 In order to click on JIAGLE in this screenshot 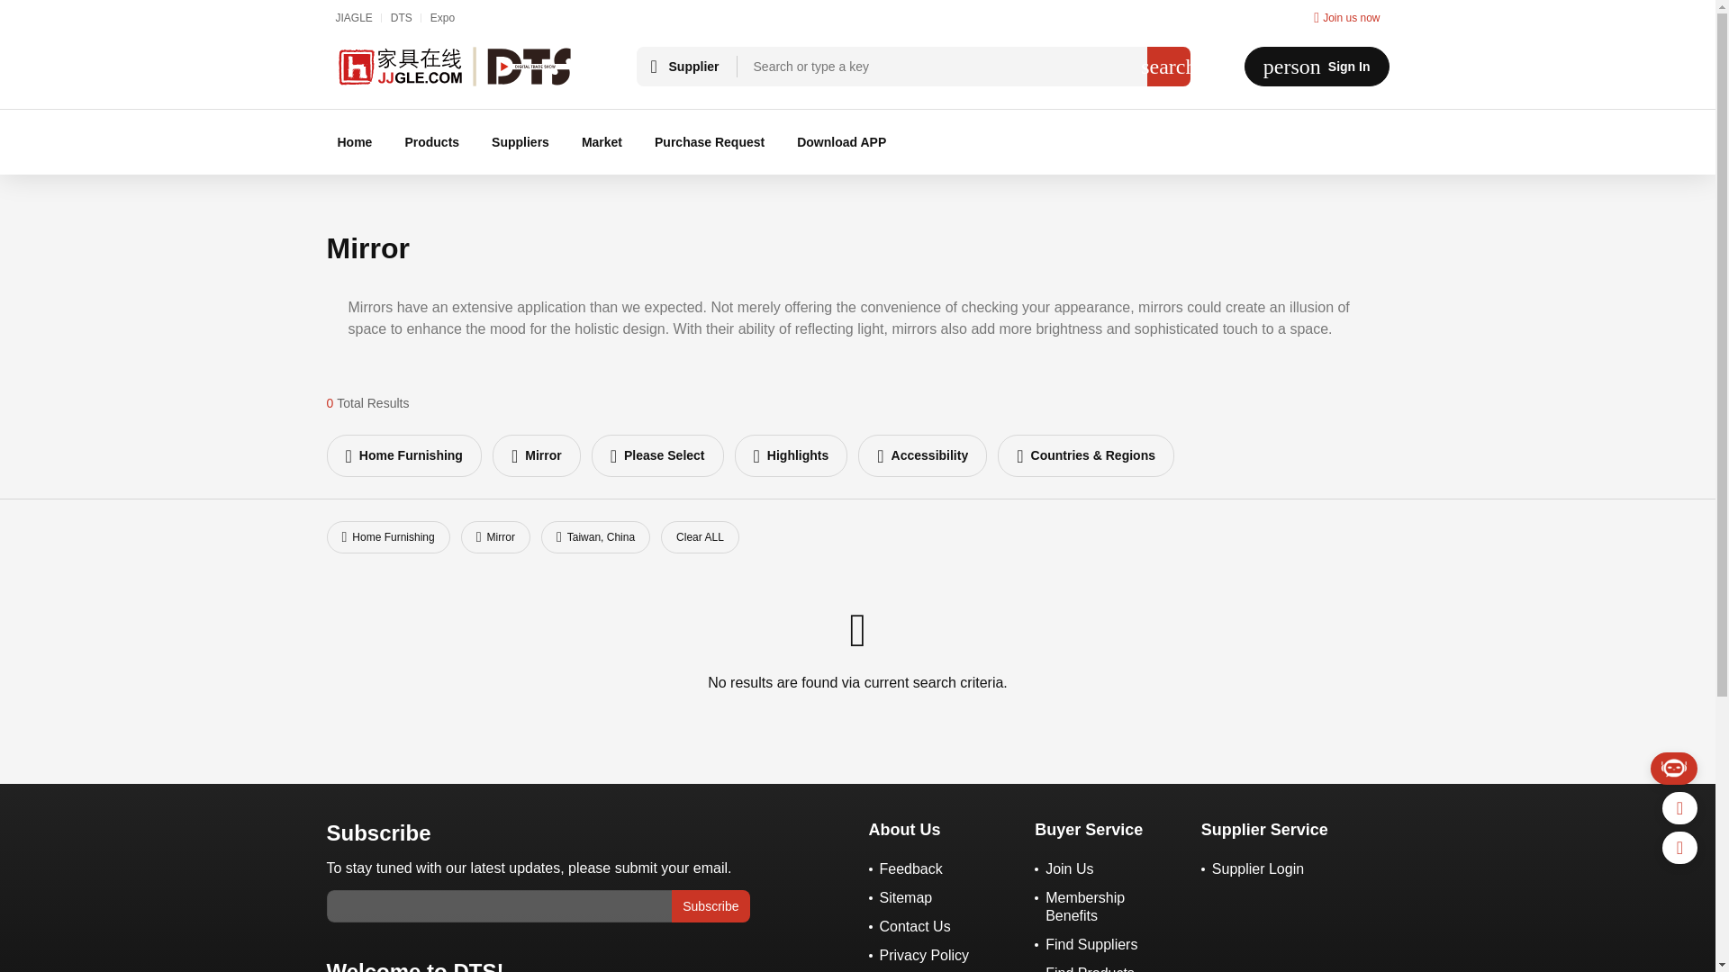, I will do `click(353, 18)`.